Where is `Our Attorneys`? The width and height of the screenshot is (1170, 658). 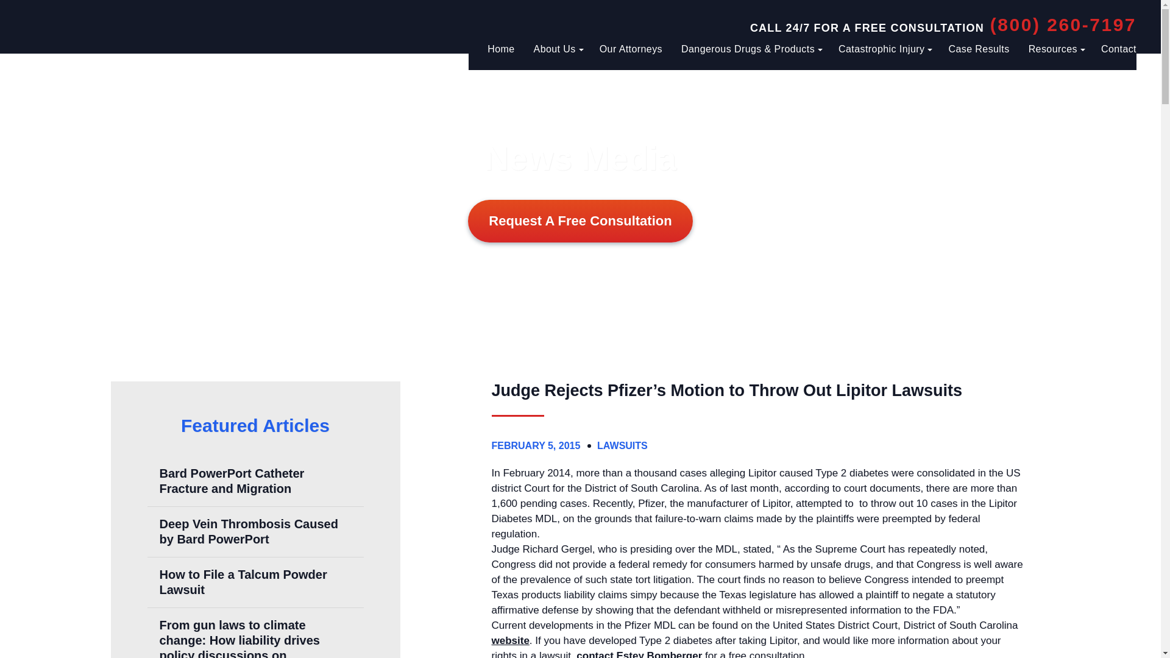
Our Attorneys is located at coordinates (630, 49).